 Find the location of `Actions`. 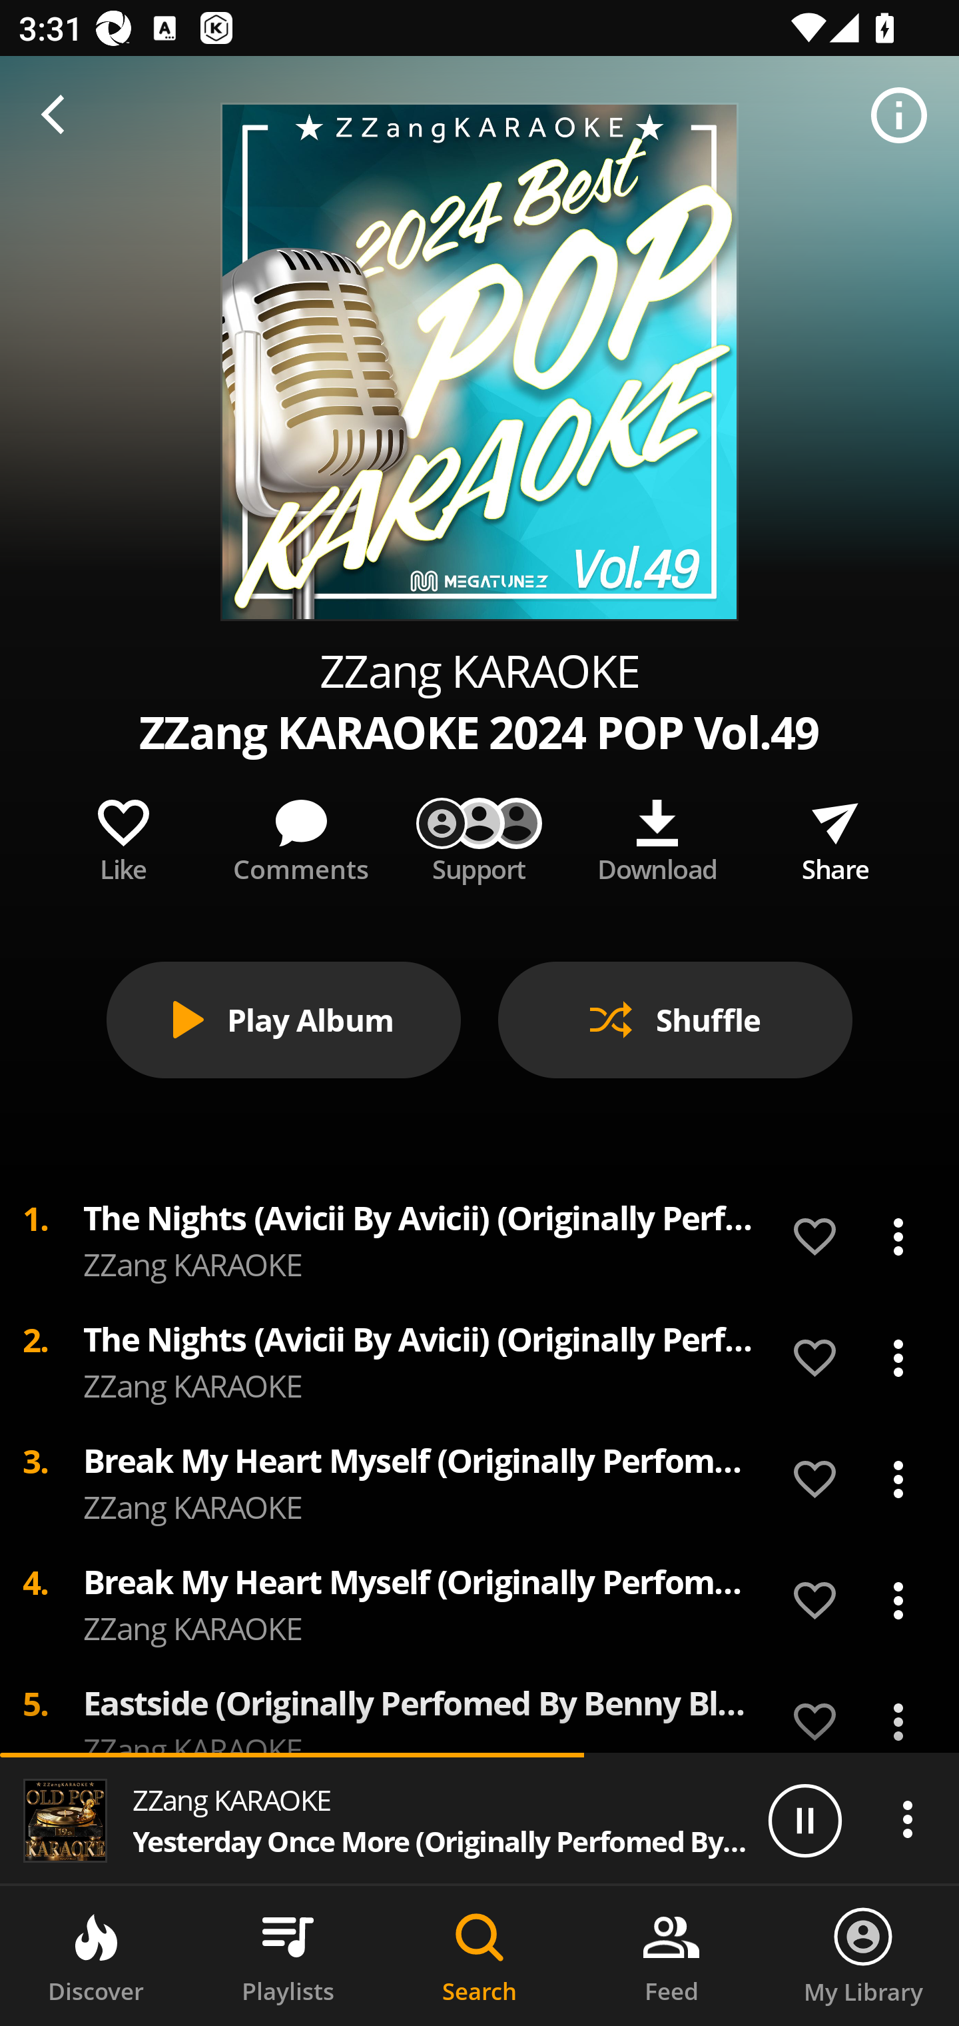

Actions is located at coordinates (898, 1715).